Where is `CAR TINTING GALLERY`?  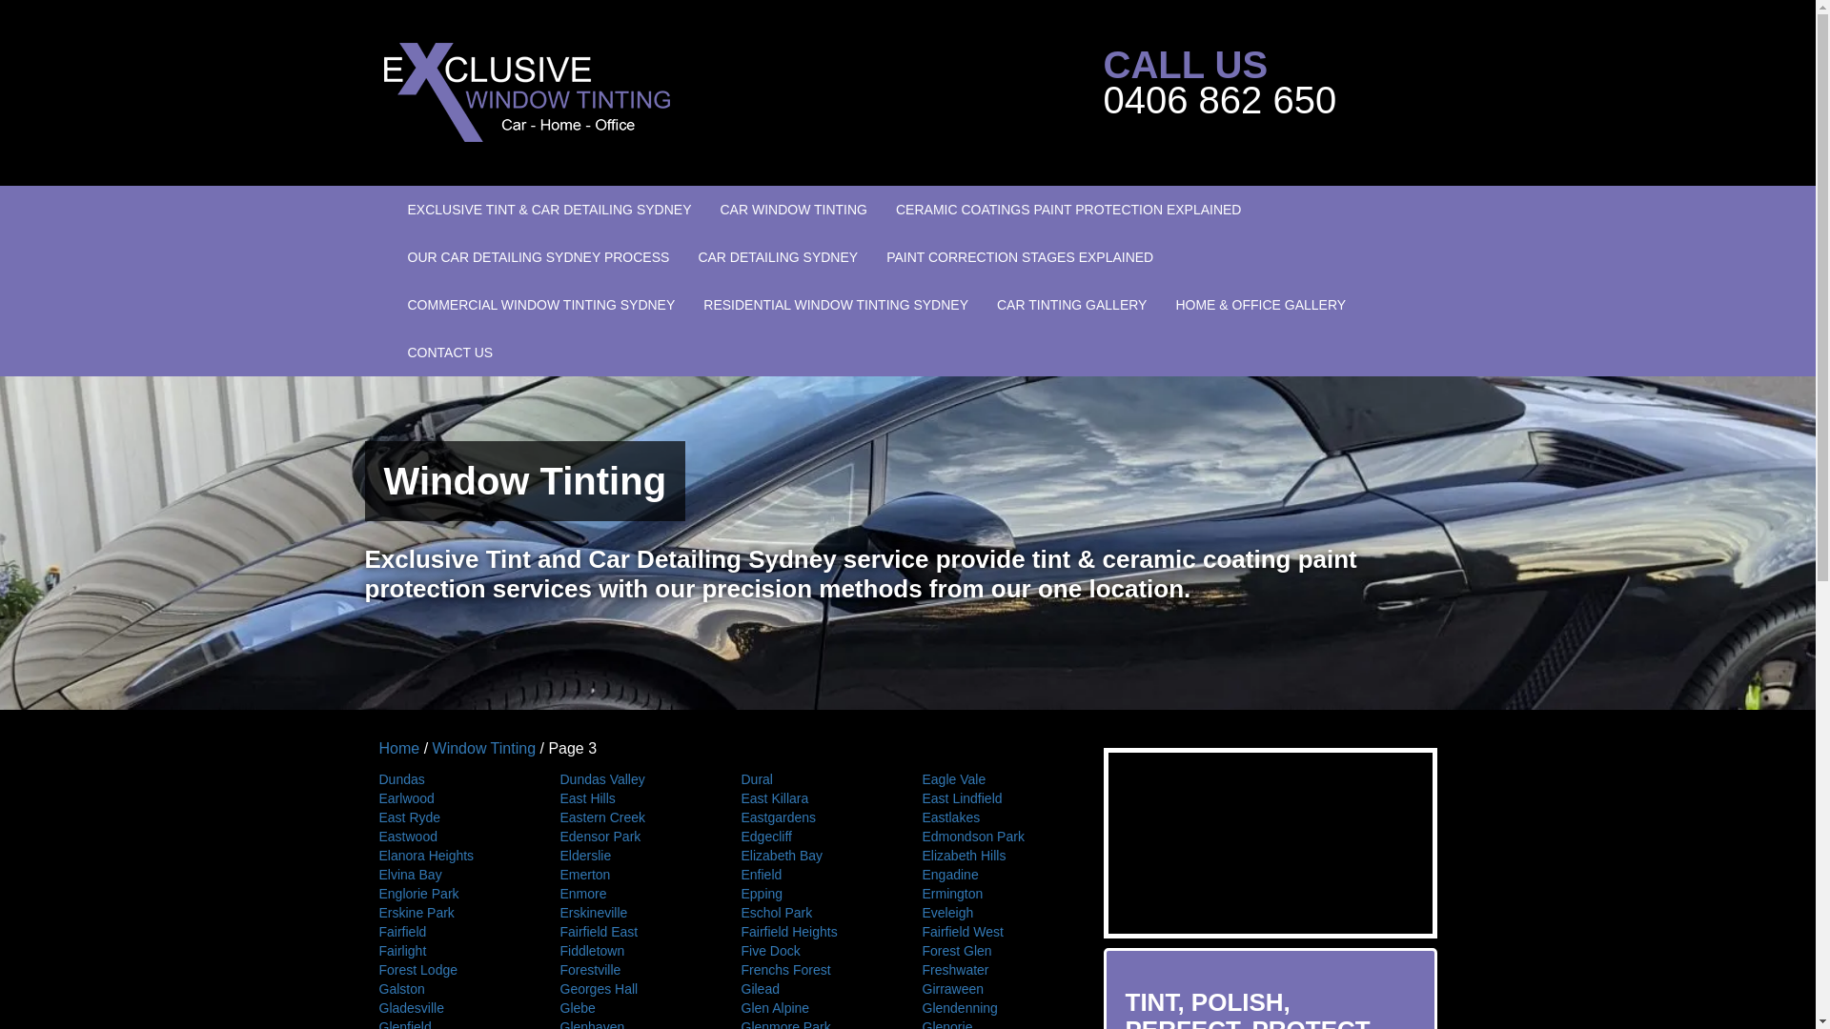 CAR TINTING GALLERY is located at coordinates (1071, 305).